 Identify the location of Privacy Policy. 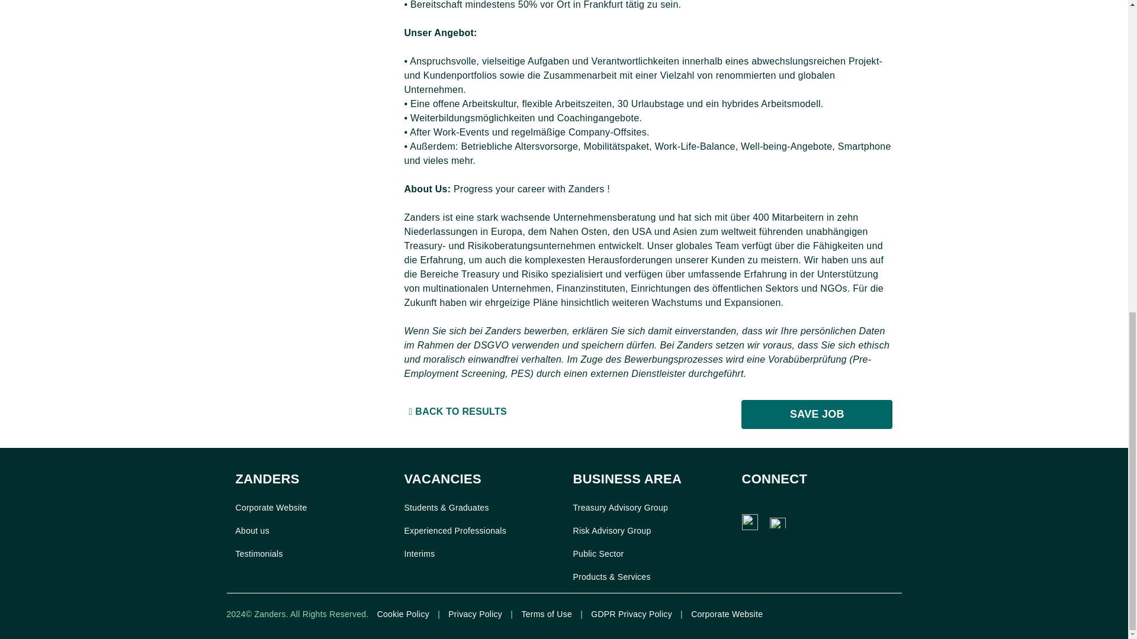
(475, 614).